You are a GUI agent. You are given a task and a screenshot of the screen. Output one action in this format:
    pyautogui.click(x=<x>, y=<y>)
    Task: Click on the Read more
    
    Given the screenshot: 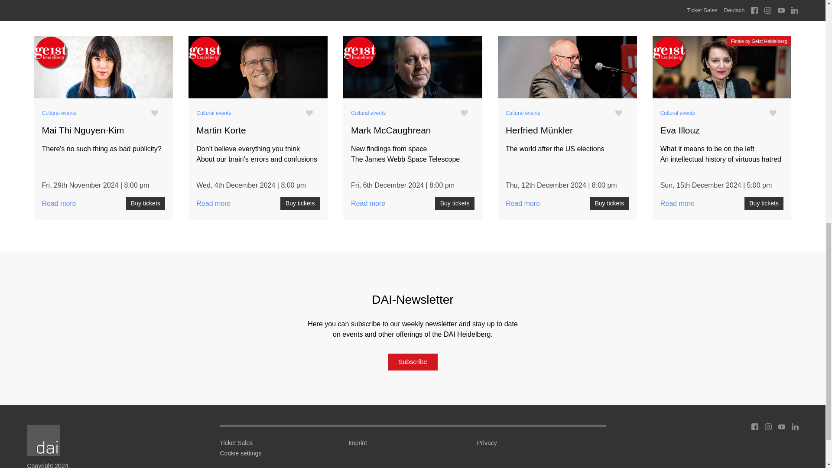 What is the action you would take?
    pyautogui.click(x=722, y=69)
    